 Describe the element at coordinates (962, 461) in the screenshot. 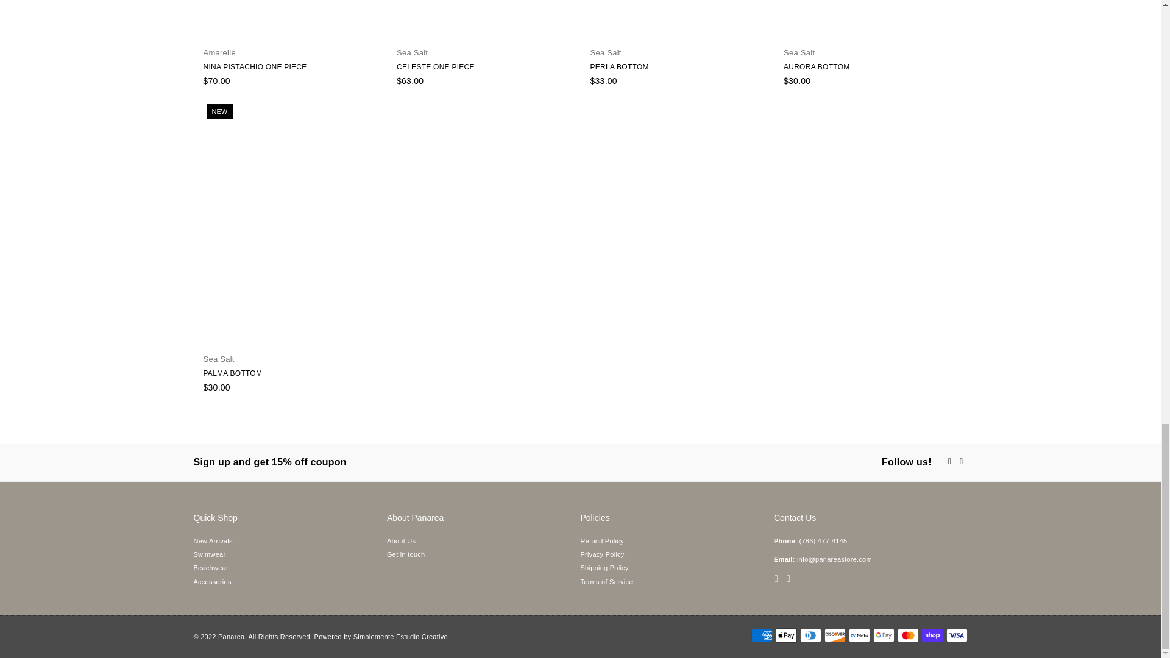

I see `Panarea Store on Instagram` at that location.